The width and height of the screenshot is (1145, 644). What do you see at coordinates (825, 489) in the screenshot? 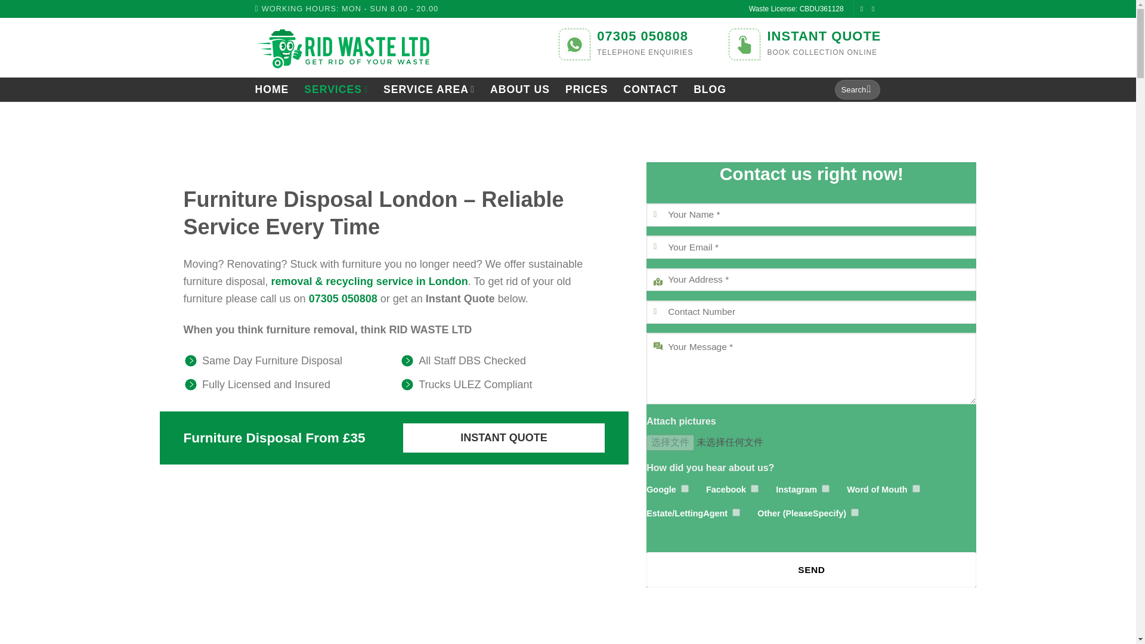
I see `Instagram` at bounding box center [825, 489].